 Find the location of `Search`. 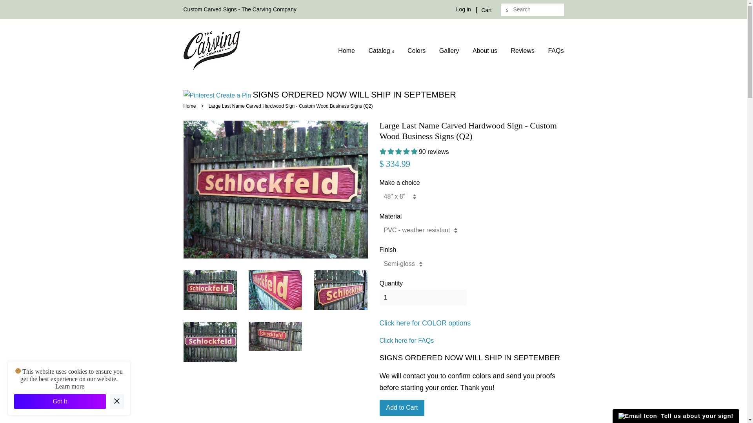

Search is located at coordinates (507, 10).